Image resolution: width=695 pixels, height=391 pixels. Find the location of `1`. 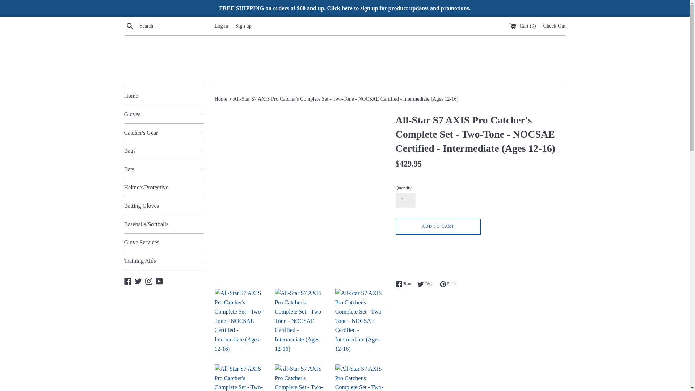

1 is located at coordinates (405, 200).